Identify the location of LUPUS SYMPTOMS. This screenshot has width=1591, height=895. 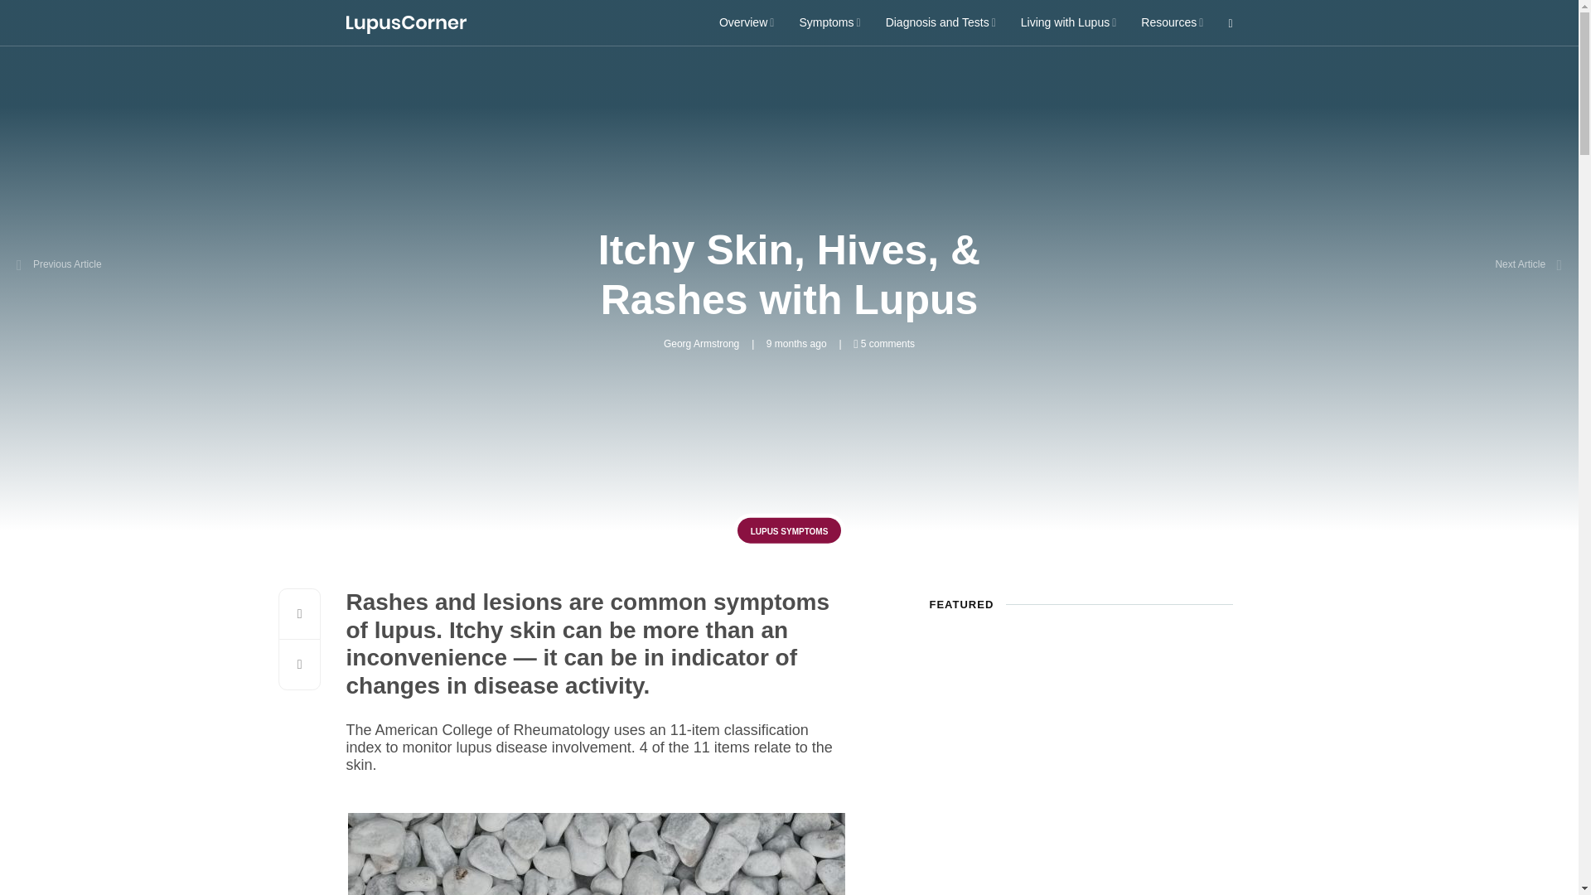
(789, 530).